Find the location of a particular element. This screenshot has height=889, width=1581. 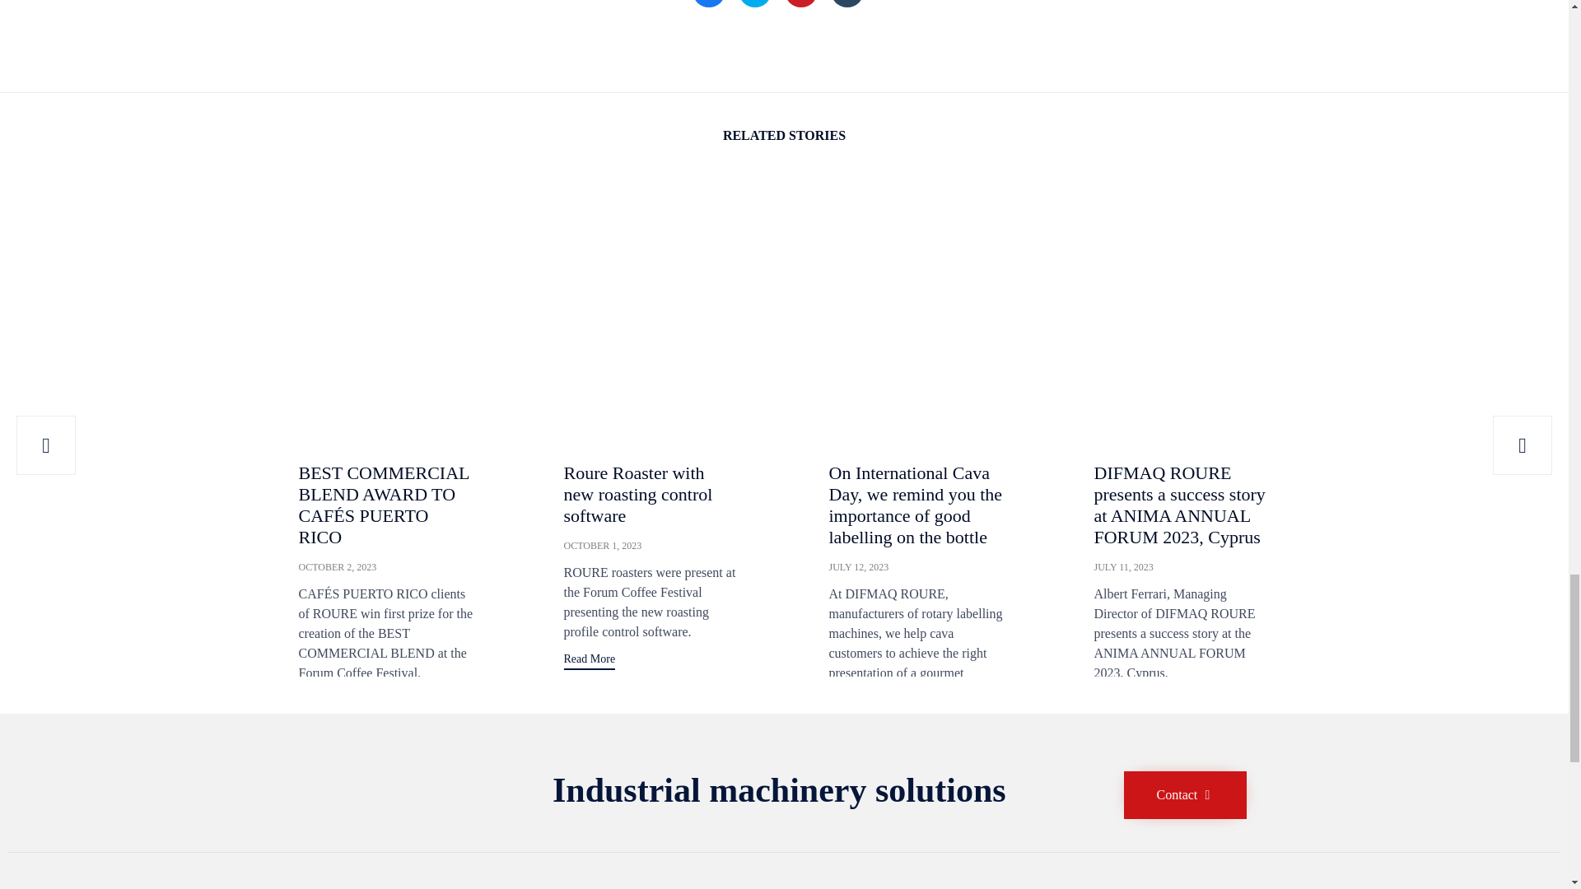

Click to share on Pinterest is located at coordinates (800, 3).